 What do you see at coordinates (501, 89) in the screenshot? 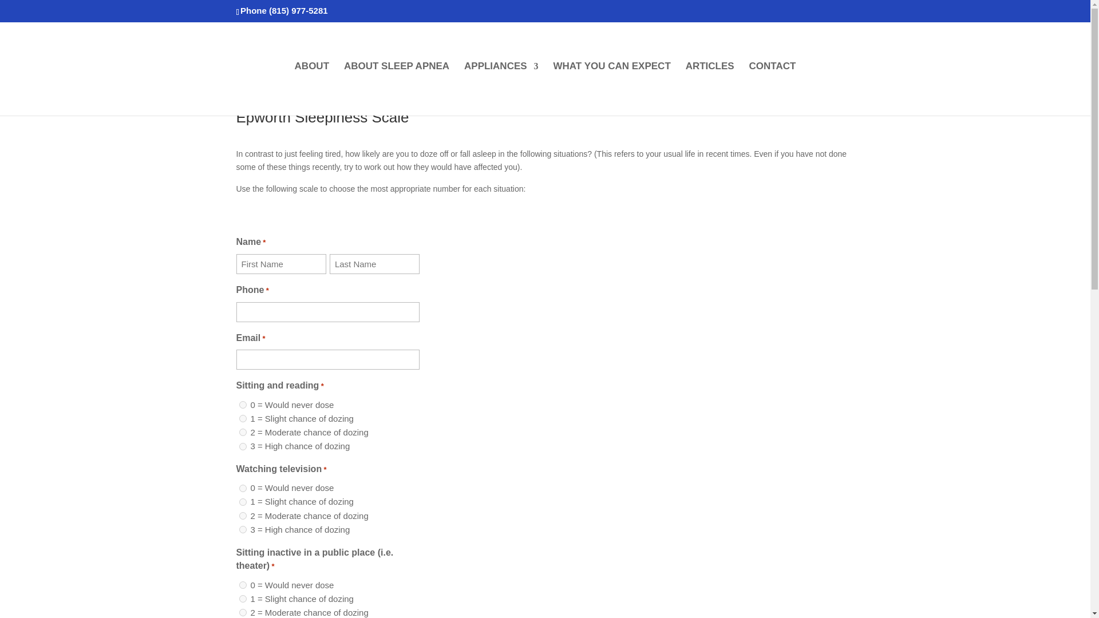
I see `APPLIANCES` at bounding box center [501, 89].